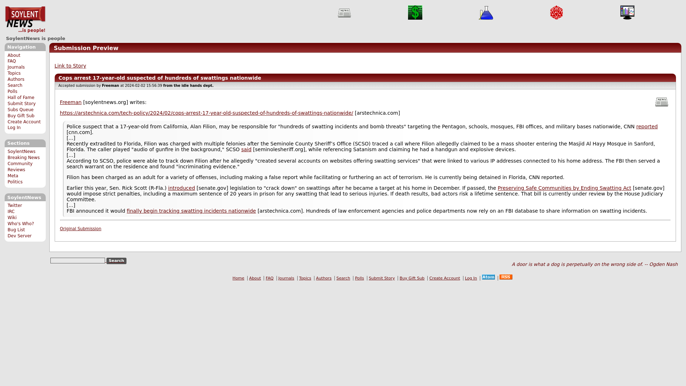 This screenshot has width=686, height=386. Describe the element at coordinates (247, 149) in the screenshot. I see `seminolesheriff.org` at that location.